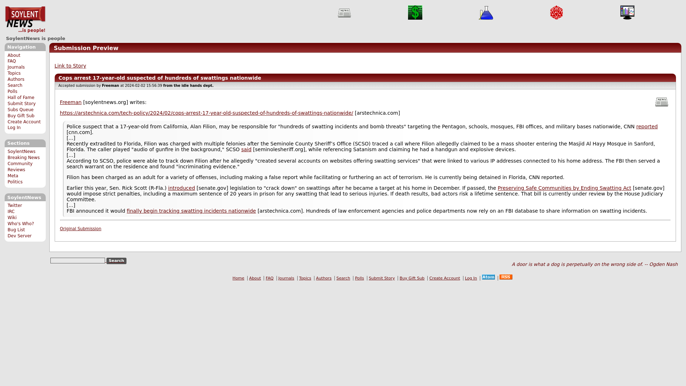 This screenshot has width=686, height=386. Describe the element at coordinates (247, 149) in the screenshot. I see `seminolesheriff.org` at that location.